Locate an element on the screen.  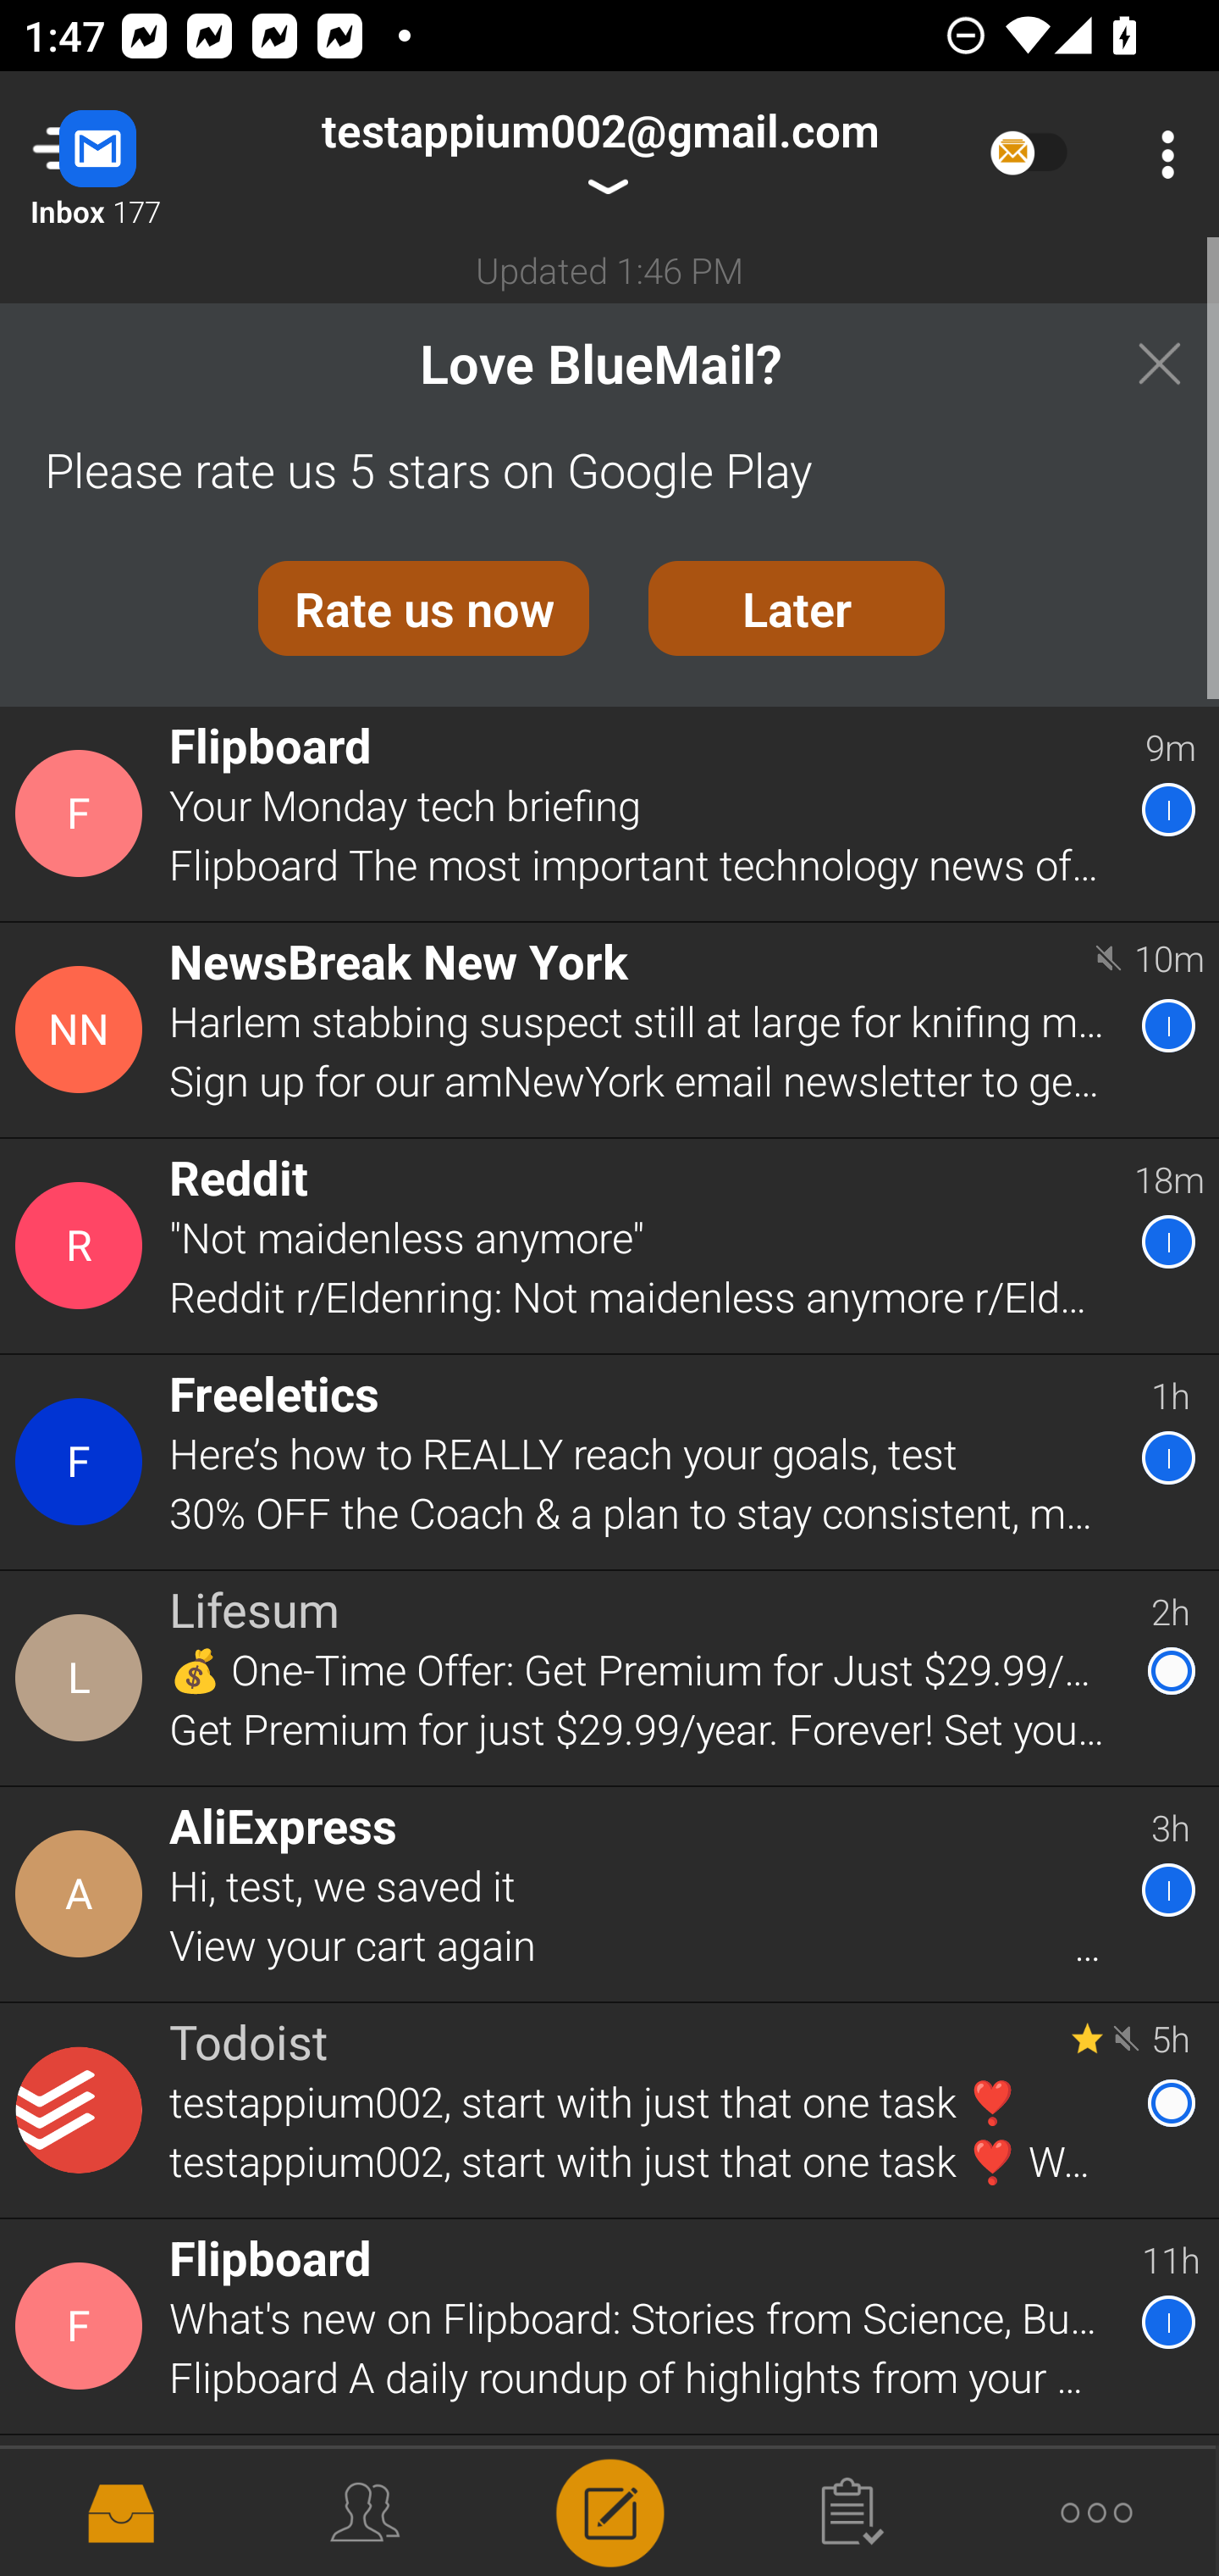
Contact Details is located at coordinates (83, 1678).